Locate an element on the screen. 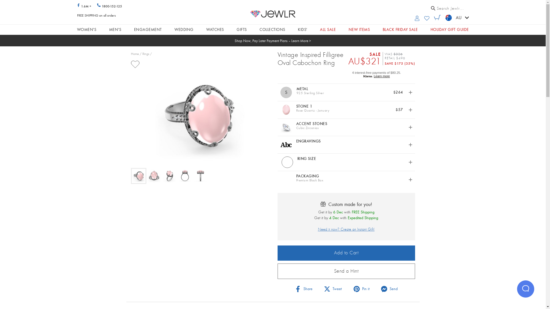 The width and height of the screenshot is (550, 309). Rings is located at coordinates (146, 54).